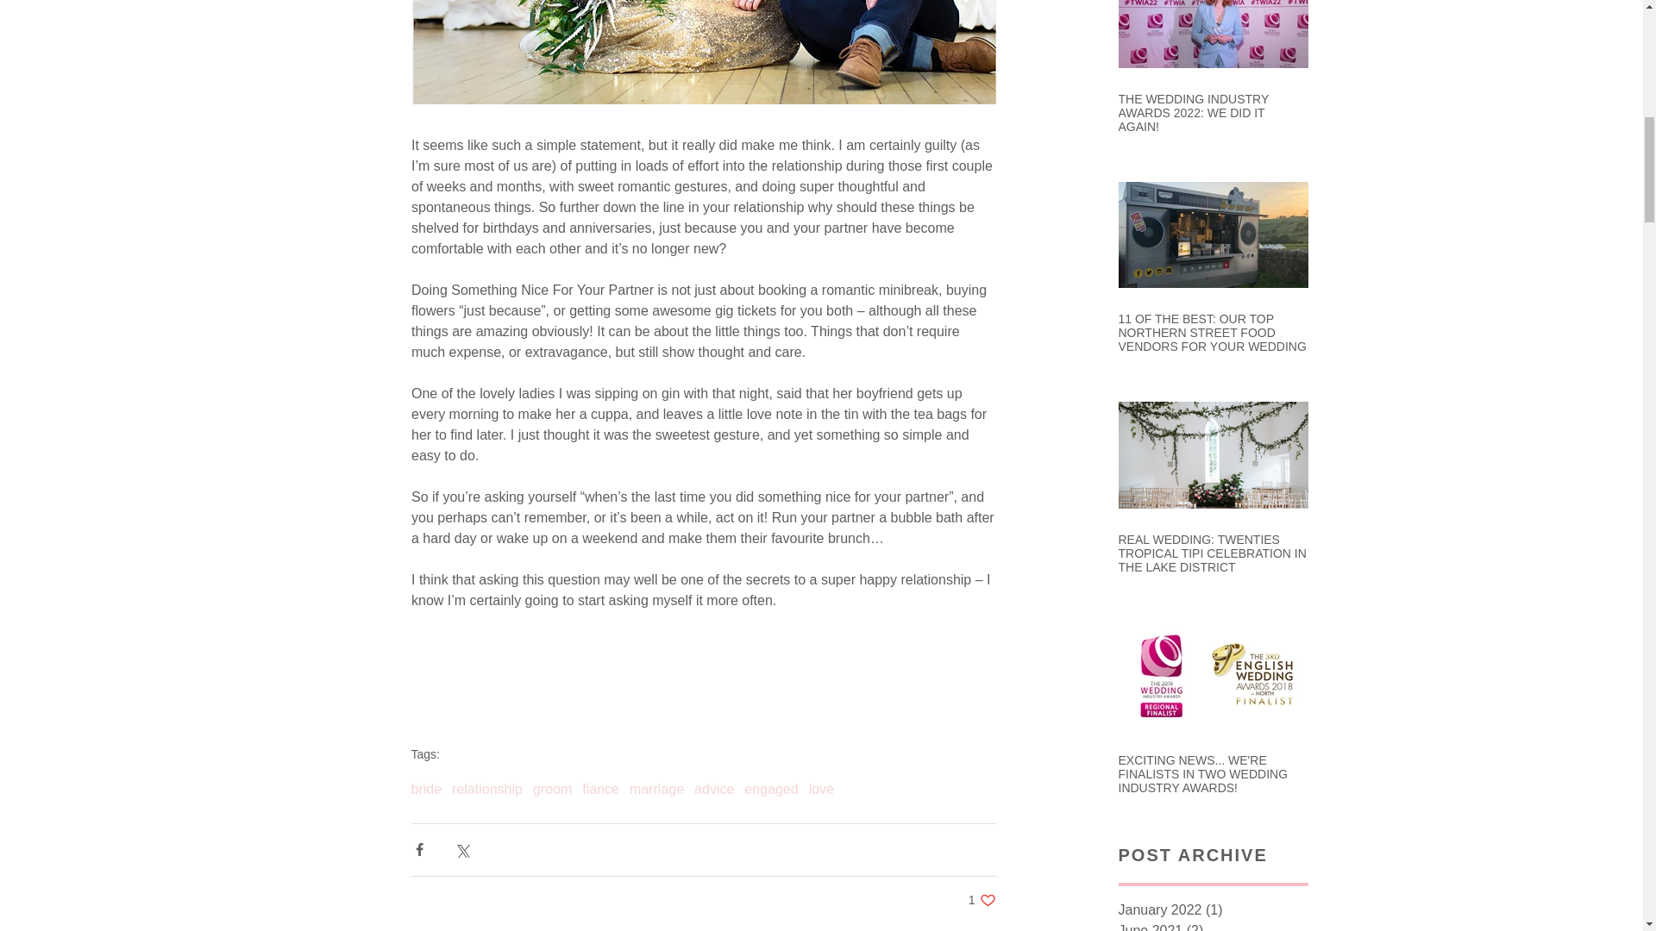 This screenshot has width=1656, height=931. Describe the element at coordinates (426, 790) in the screenshot. I see `bride` at that location.